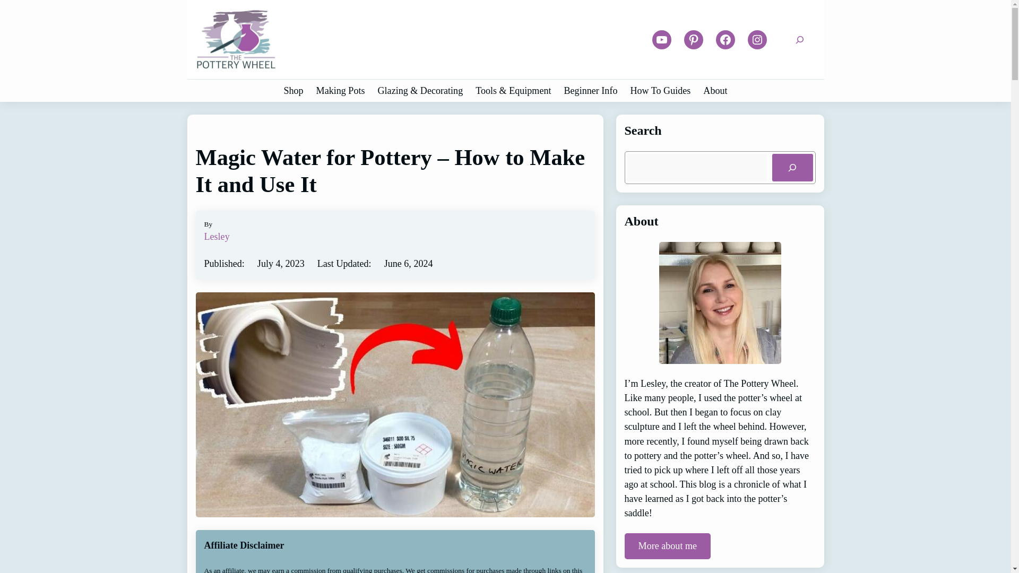 The width and height of the screenshot is (1019, 573). What do you see at coordinates (217, 237) in the screenshot?
I see `Lesley` at bounding box center [217, 237].